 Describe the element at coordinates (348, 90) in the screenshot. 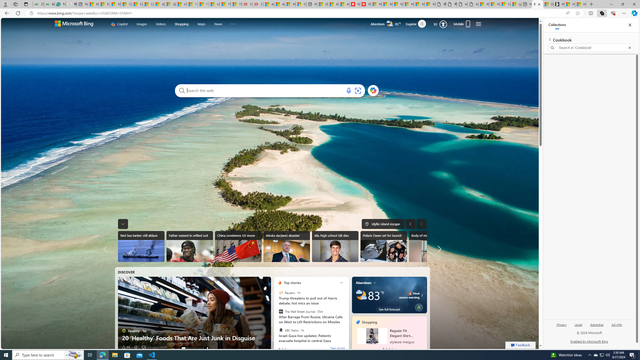

I see `Search using voice` at that location.